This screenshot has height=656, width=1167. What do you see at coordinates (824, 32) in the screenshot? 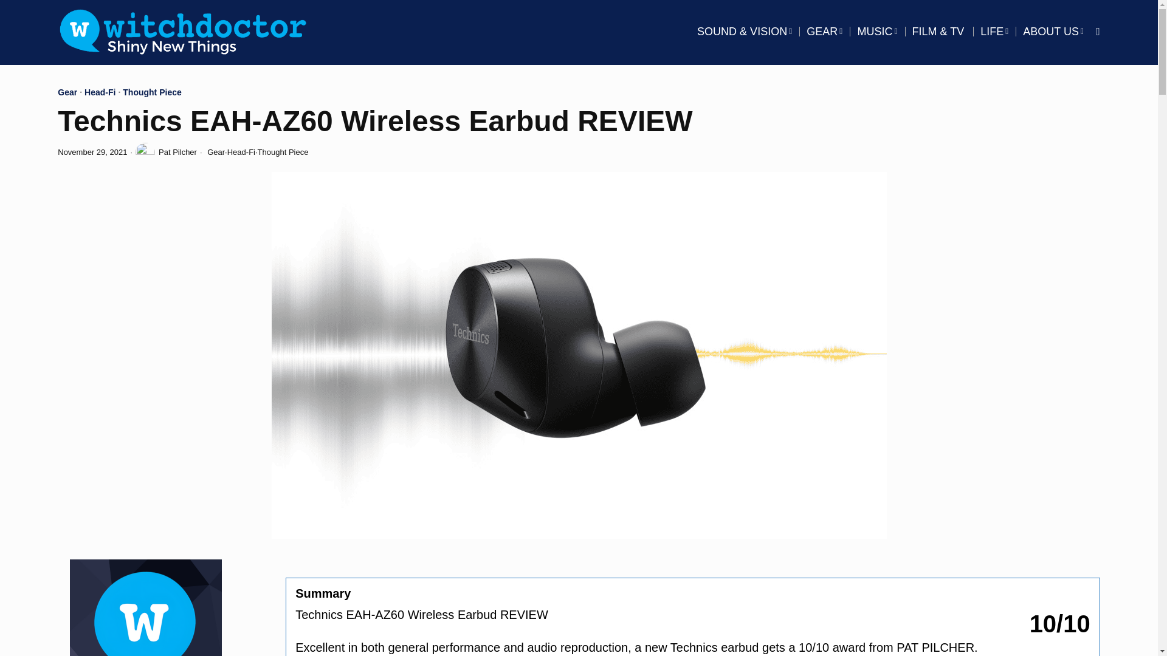
I see `GEAR` at bounding box center [824, 32].